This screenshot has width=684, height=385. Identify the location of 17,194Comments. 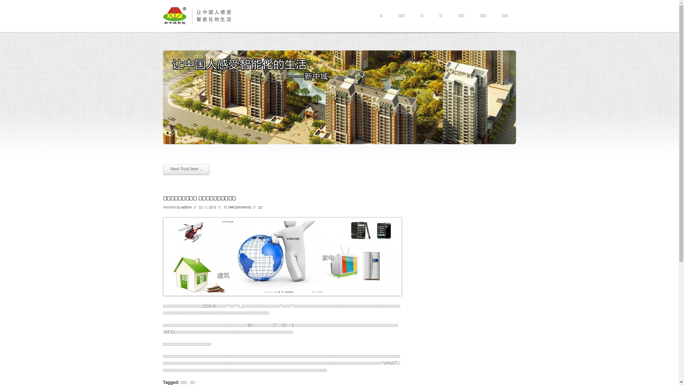
(237, 207).